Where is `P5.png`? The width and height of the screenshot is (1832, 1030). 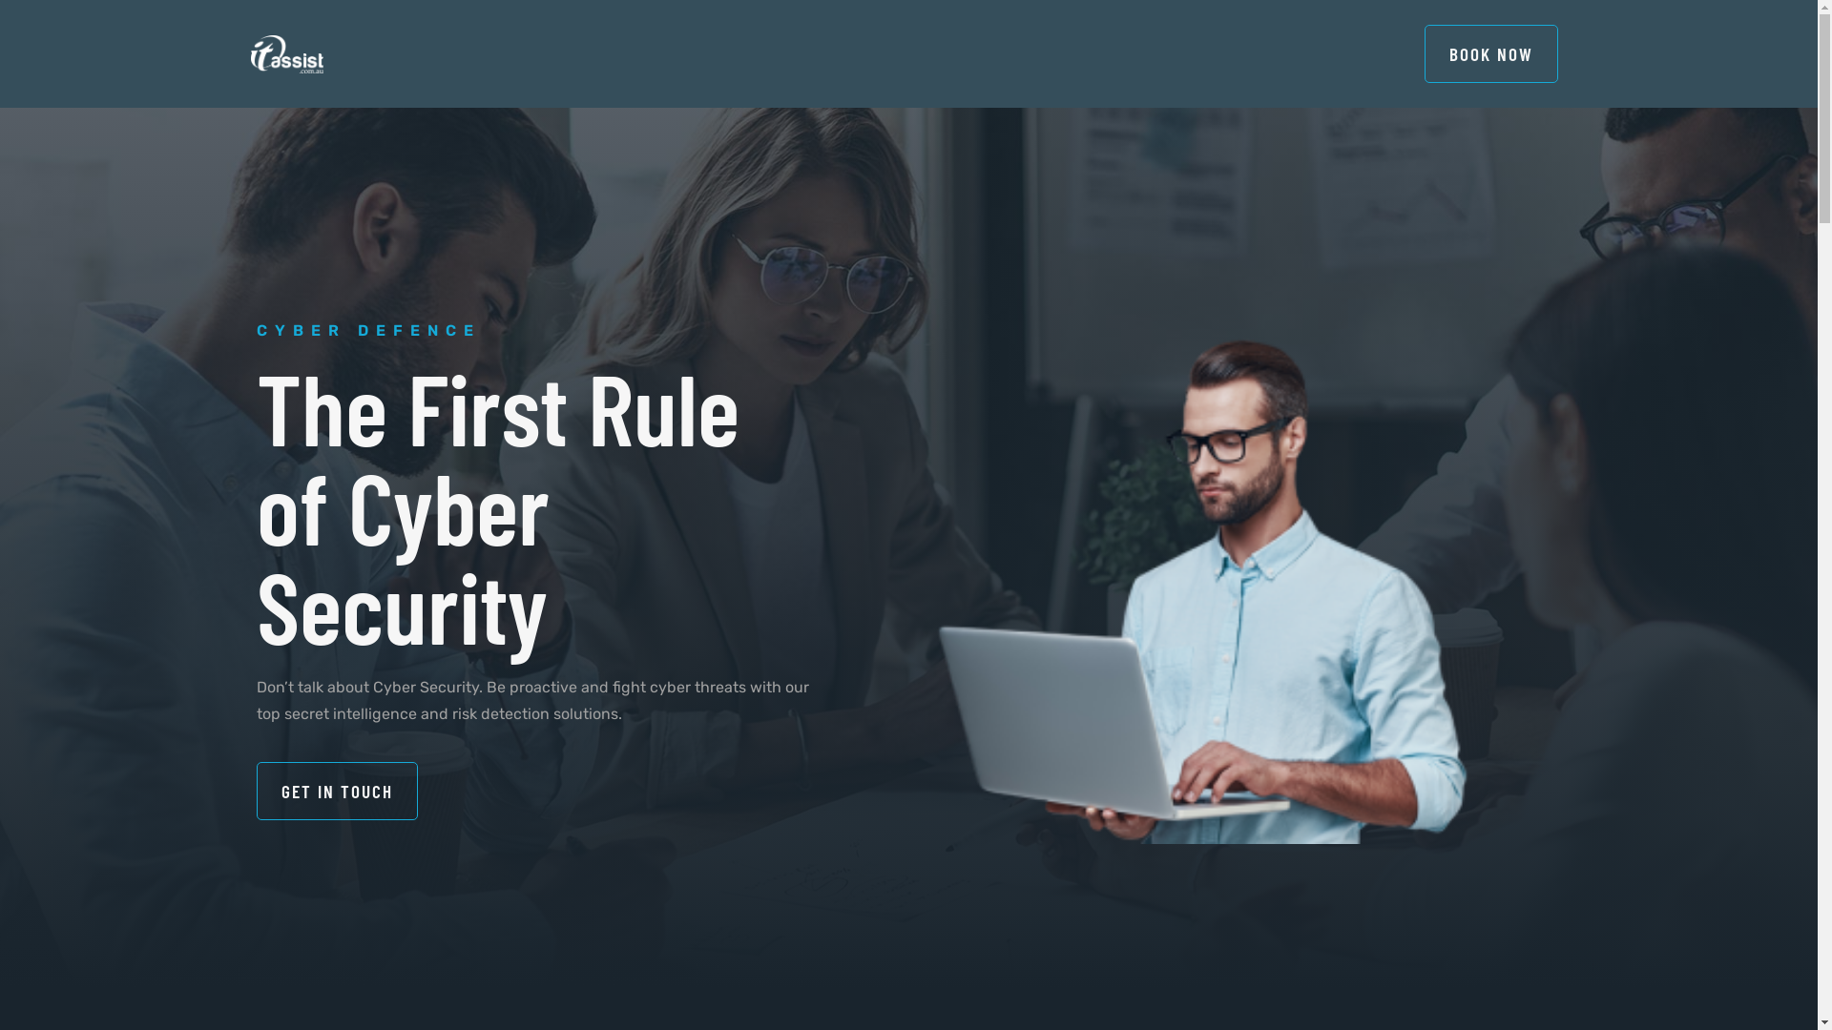 P5.png is located at coordinates (1202, 578).